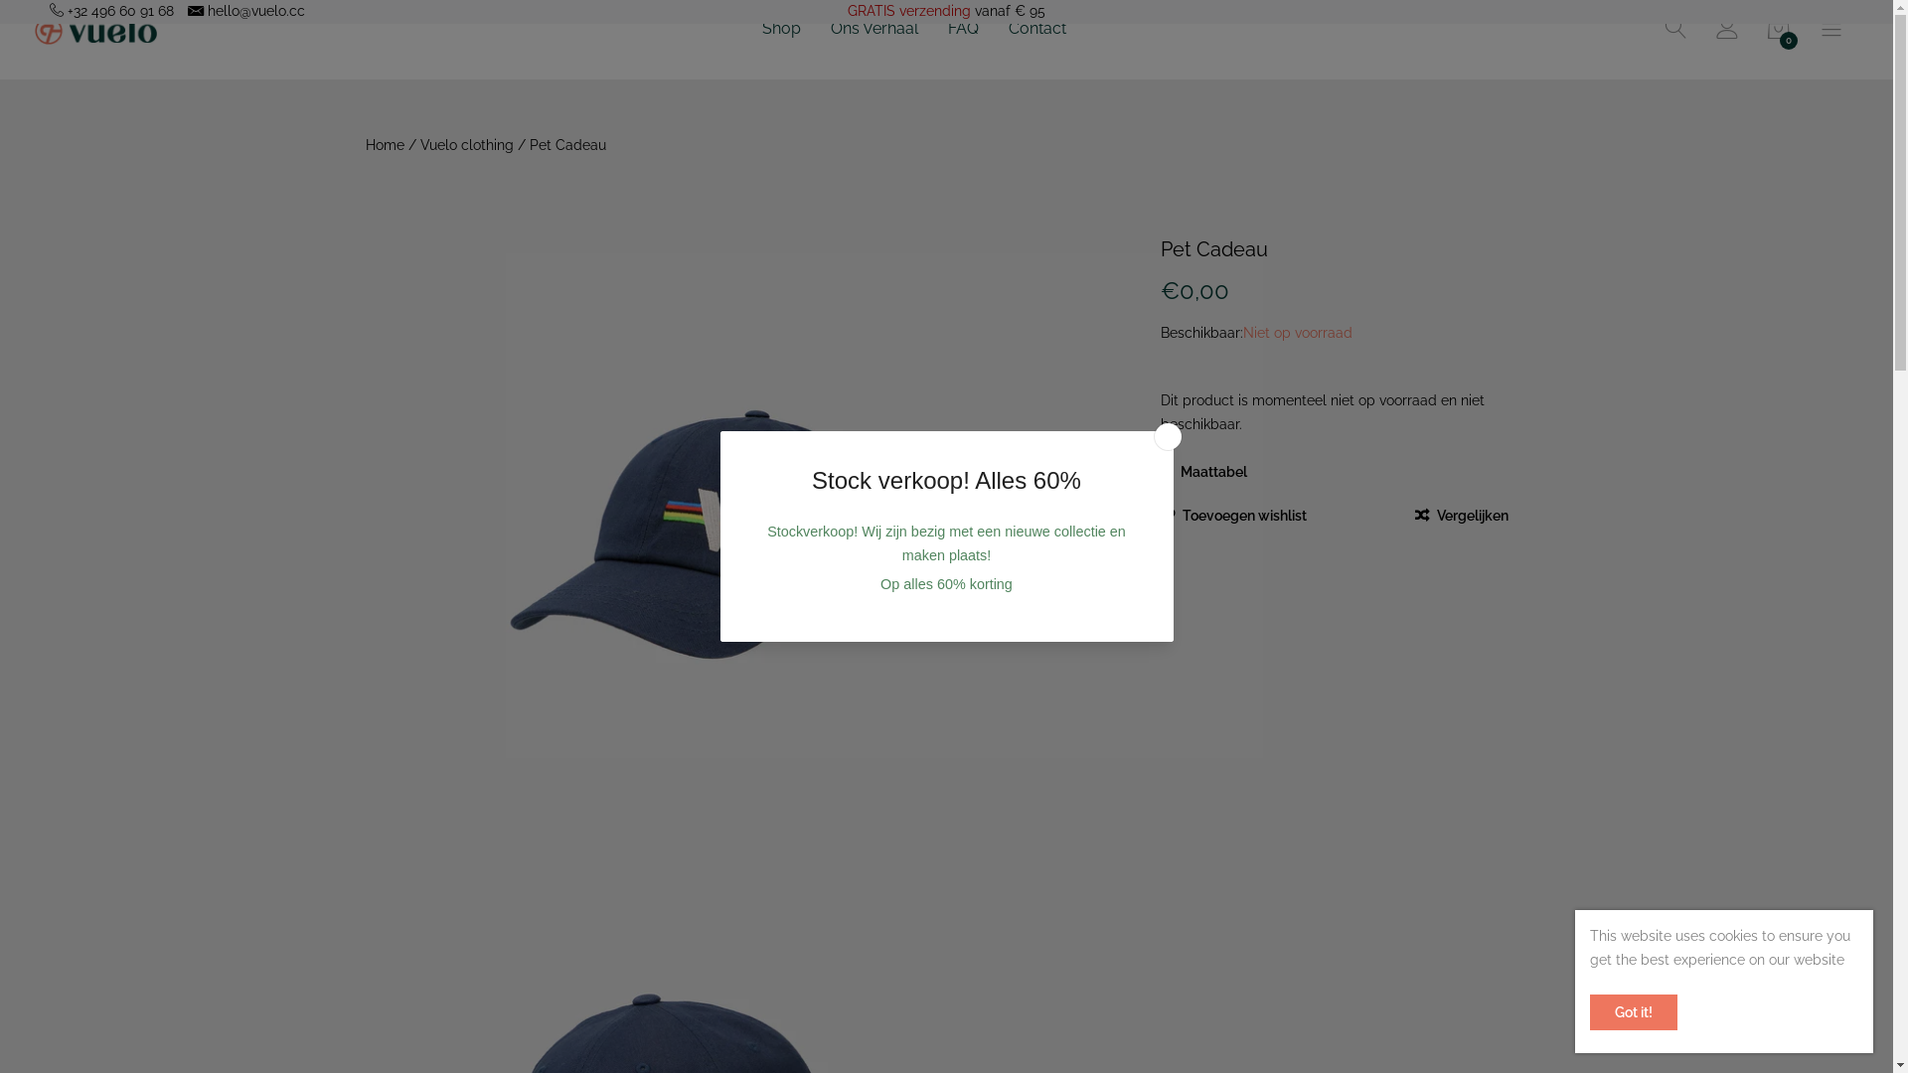 The width and height of the screenshot is (1908, 1073). I want to click on FAQ, so click(964, 29).